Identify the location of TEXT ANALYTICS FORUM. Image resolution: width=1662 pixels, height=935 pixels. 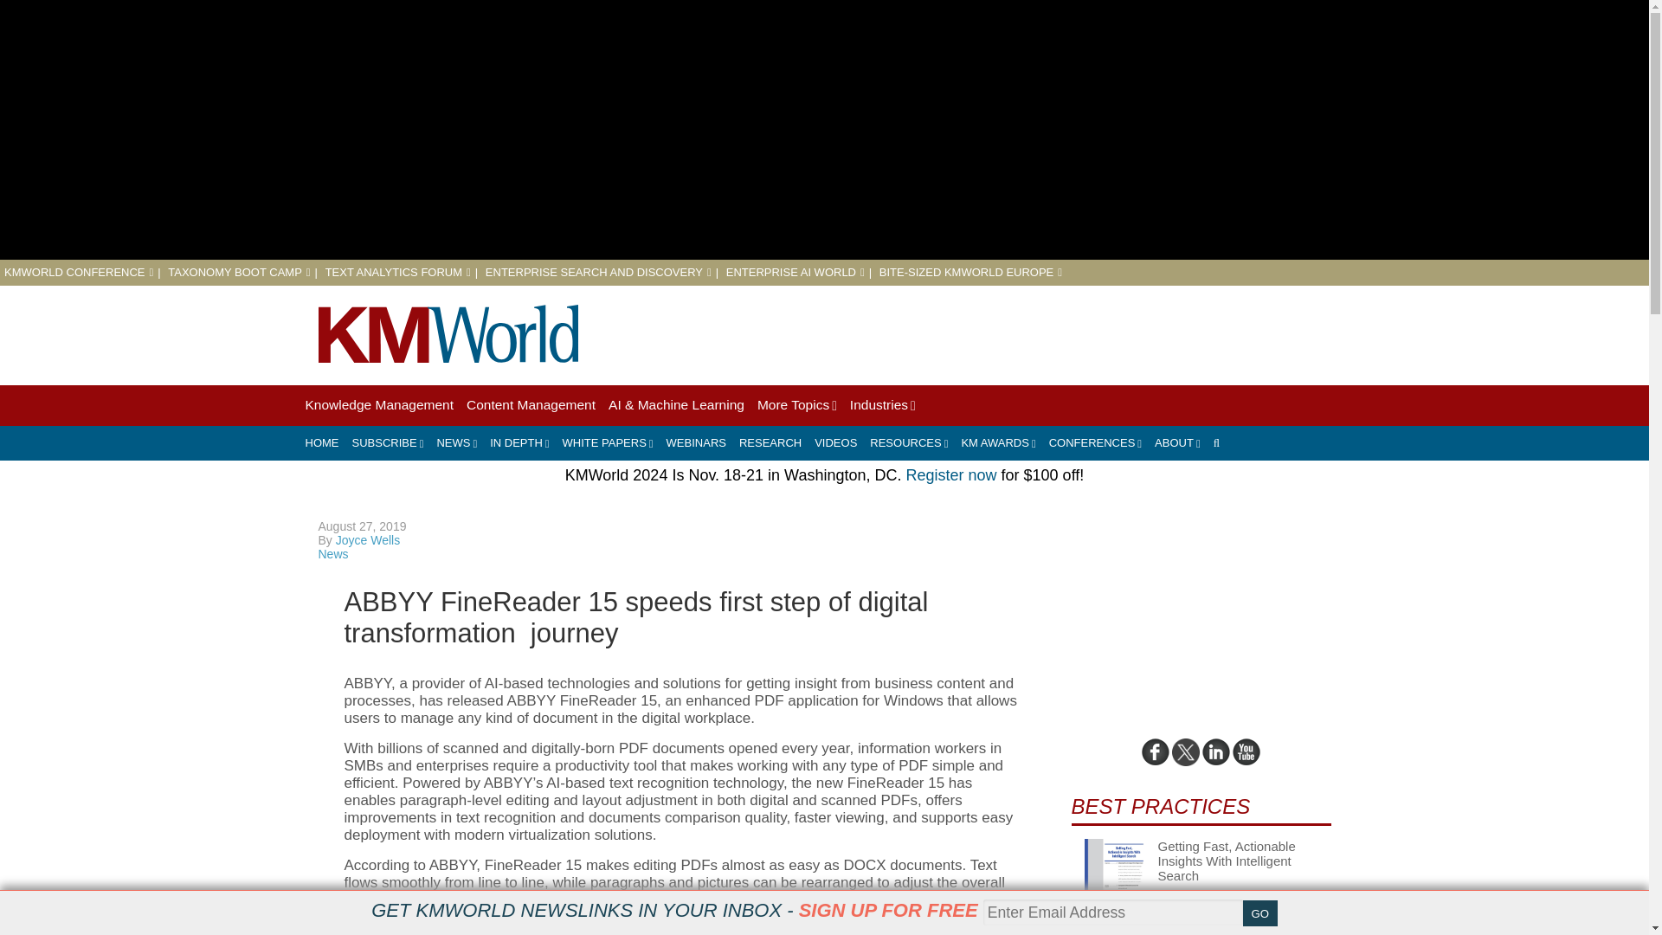
(398, 272).